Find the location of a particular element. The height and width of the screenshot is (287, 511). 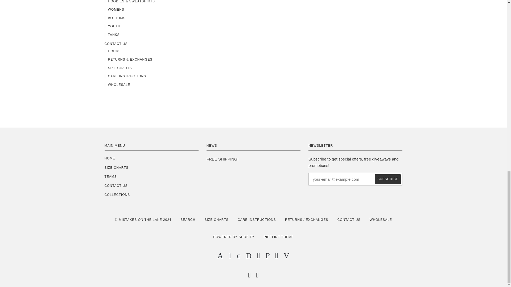

Subscribe is located at coordinates (388, 179).